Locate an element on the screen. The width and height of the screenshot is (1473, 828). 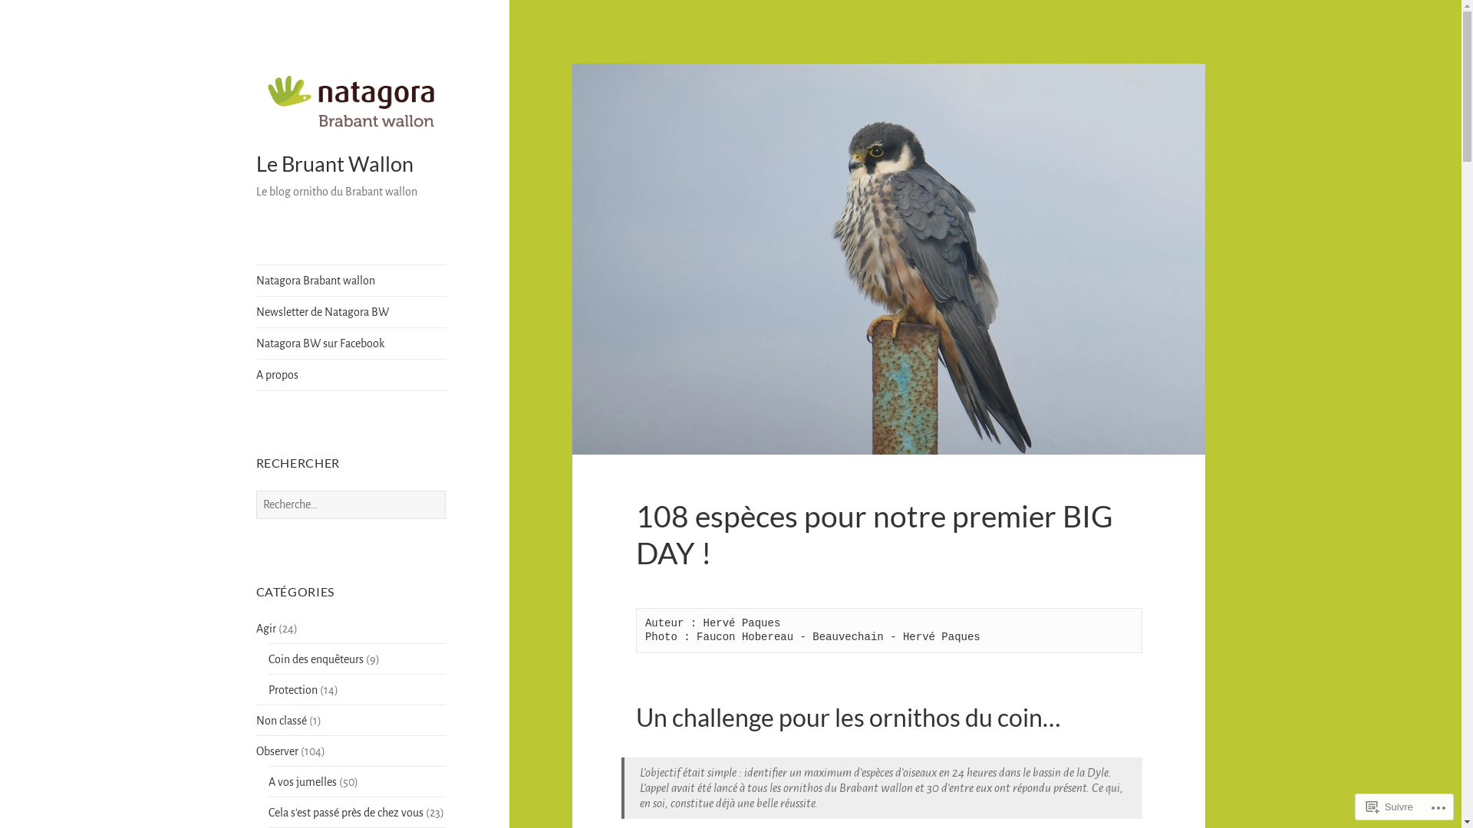
Protection is located at coordinates (293, 690).